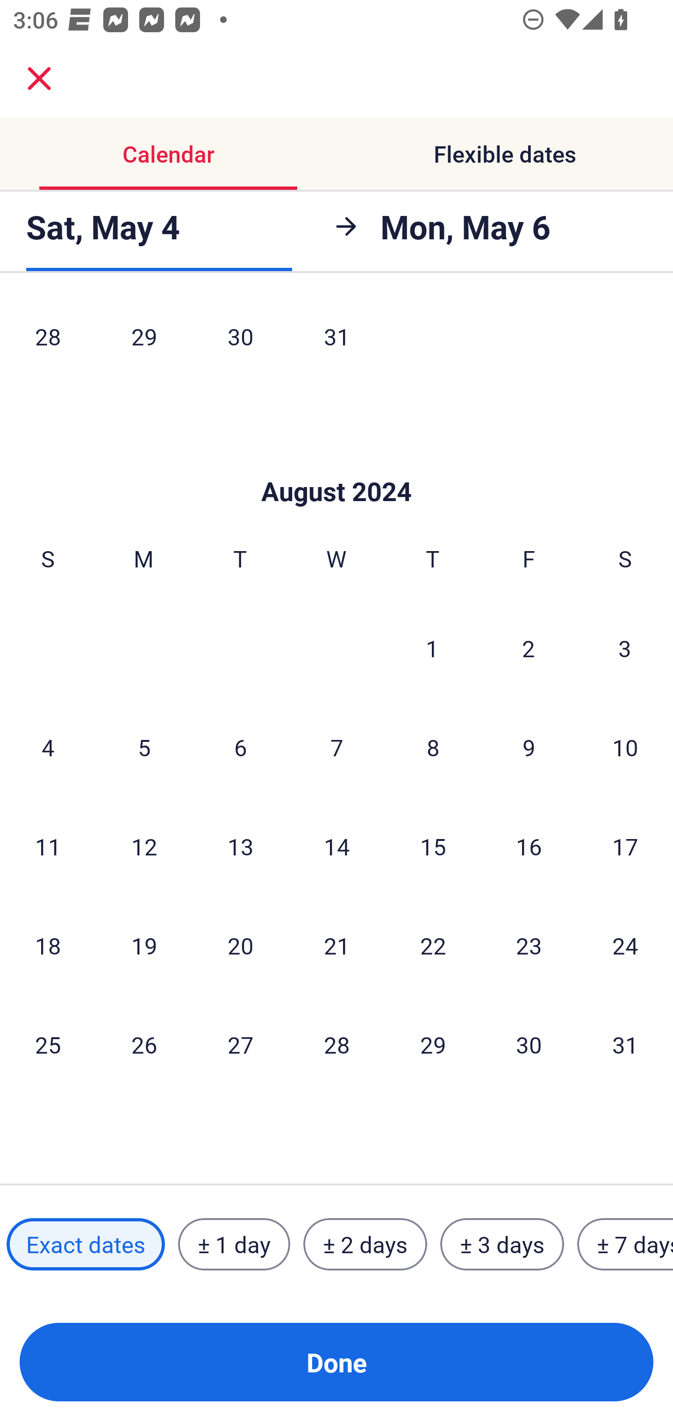 This screenshot has width=673, height=1421. Describe the element at coordinates (529, 945) in the screenshot. I see `23 Friday, August 23, 2024` at that location.